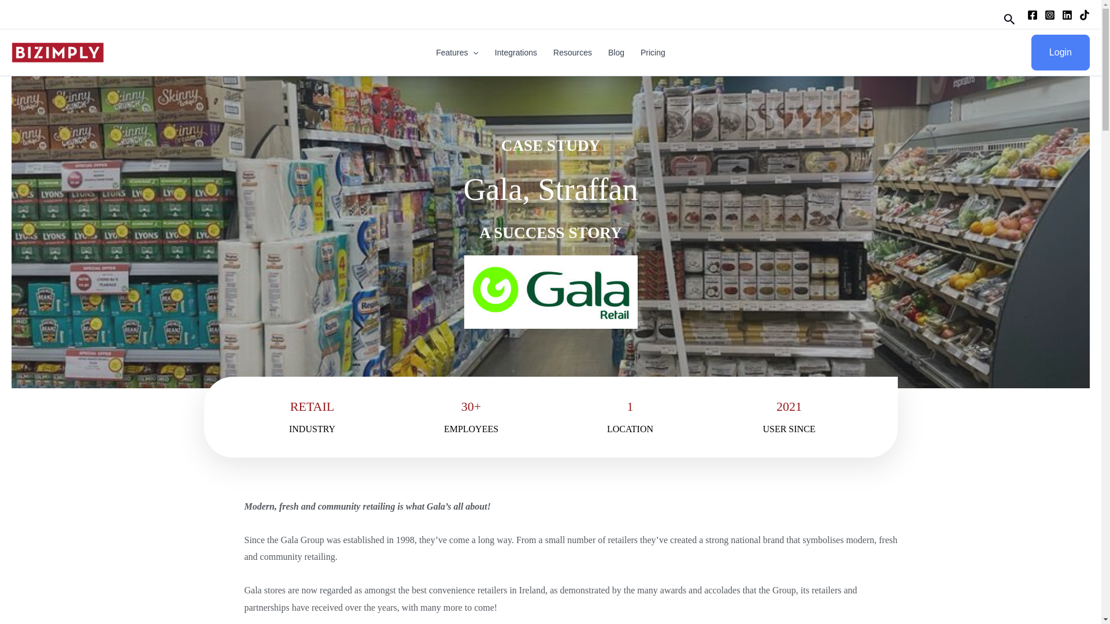 This screenshot has height=624, width=1110. I want to click on Features, so click(457, 52).